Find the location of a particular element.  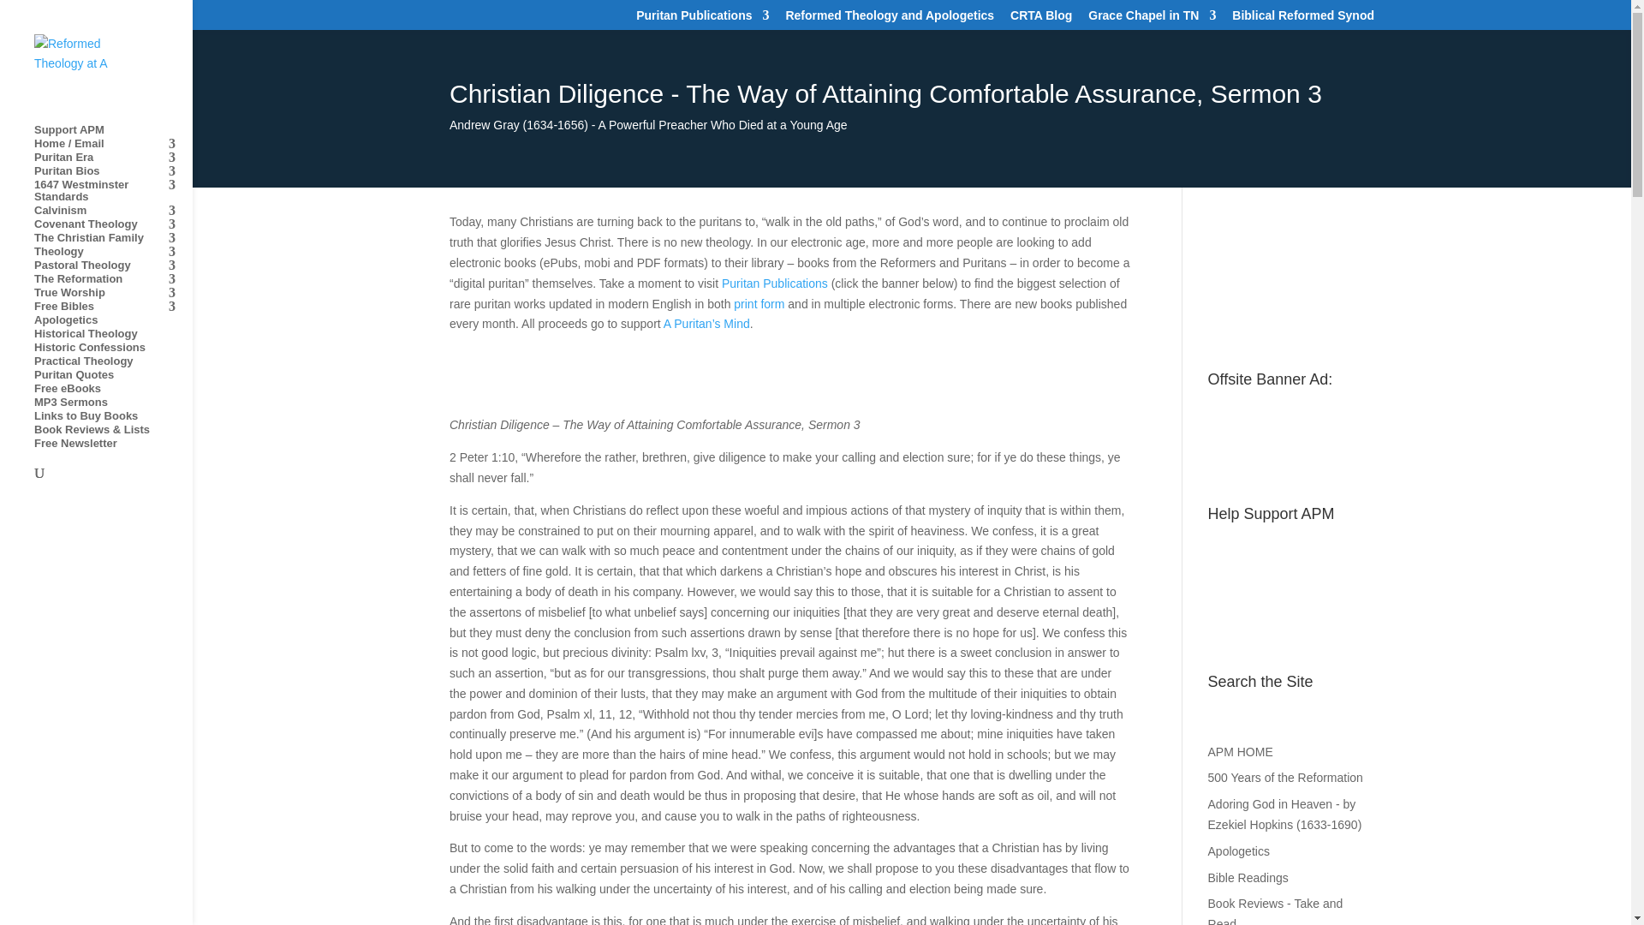

Grace Chapel in TN is located at coordinates (1153, 19).